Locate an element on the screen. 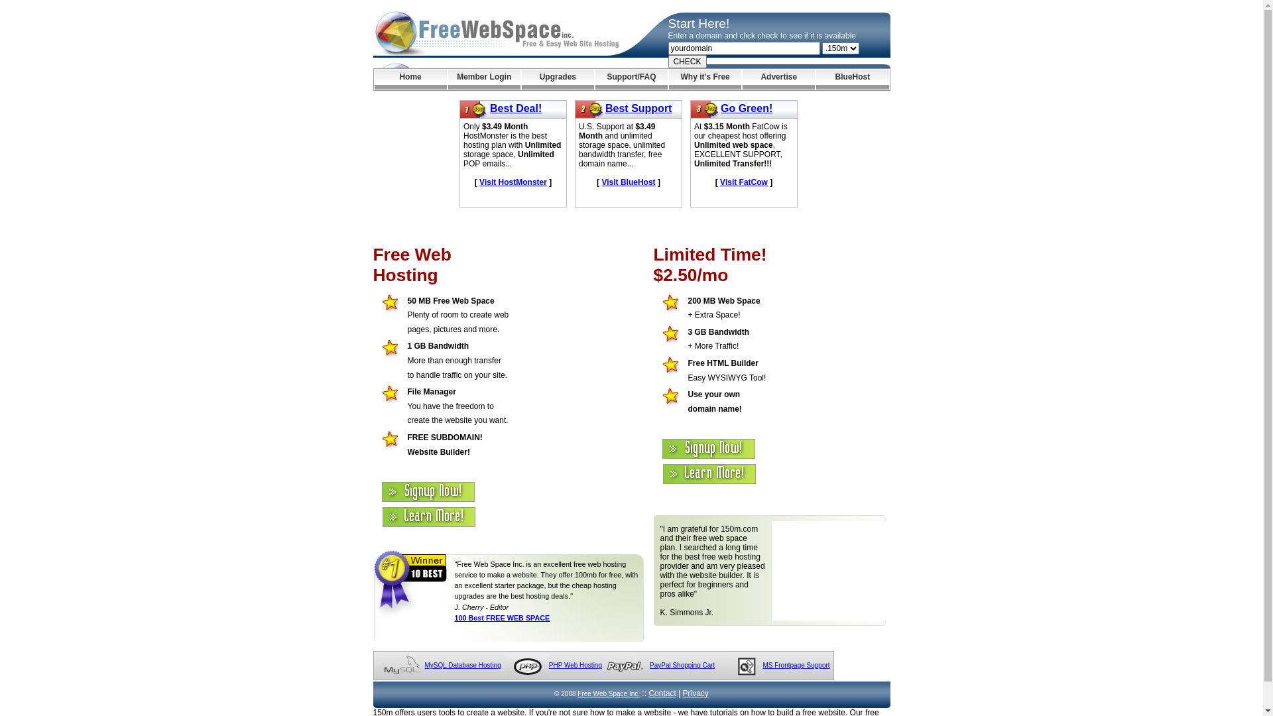 The height and width of the screenshot is (716, 1273). MS Frontpage Support is located at coordinates (796, 666).